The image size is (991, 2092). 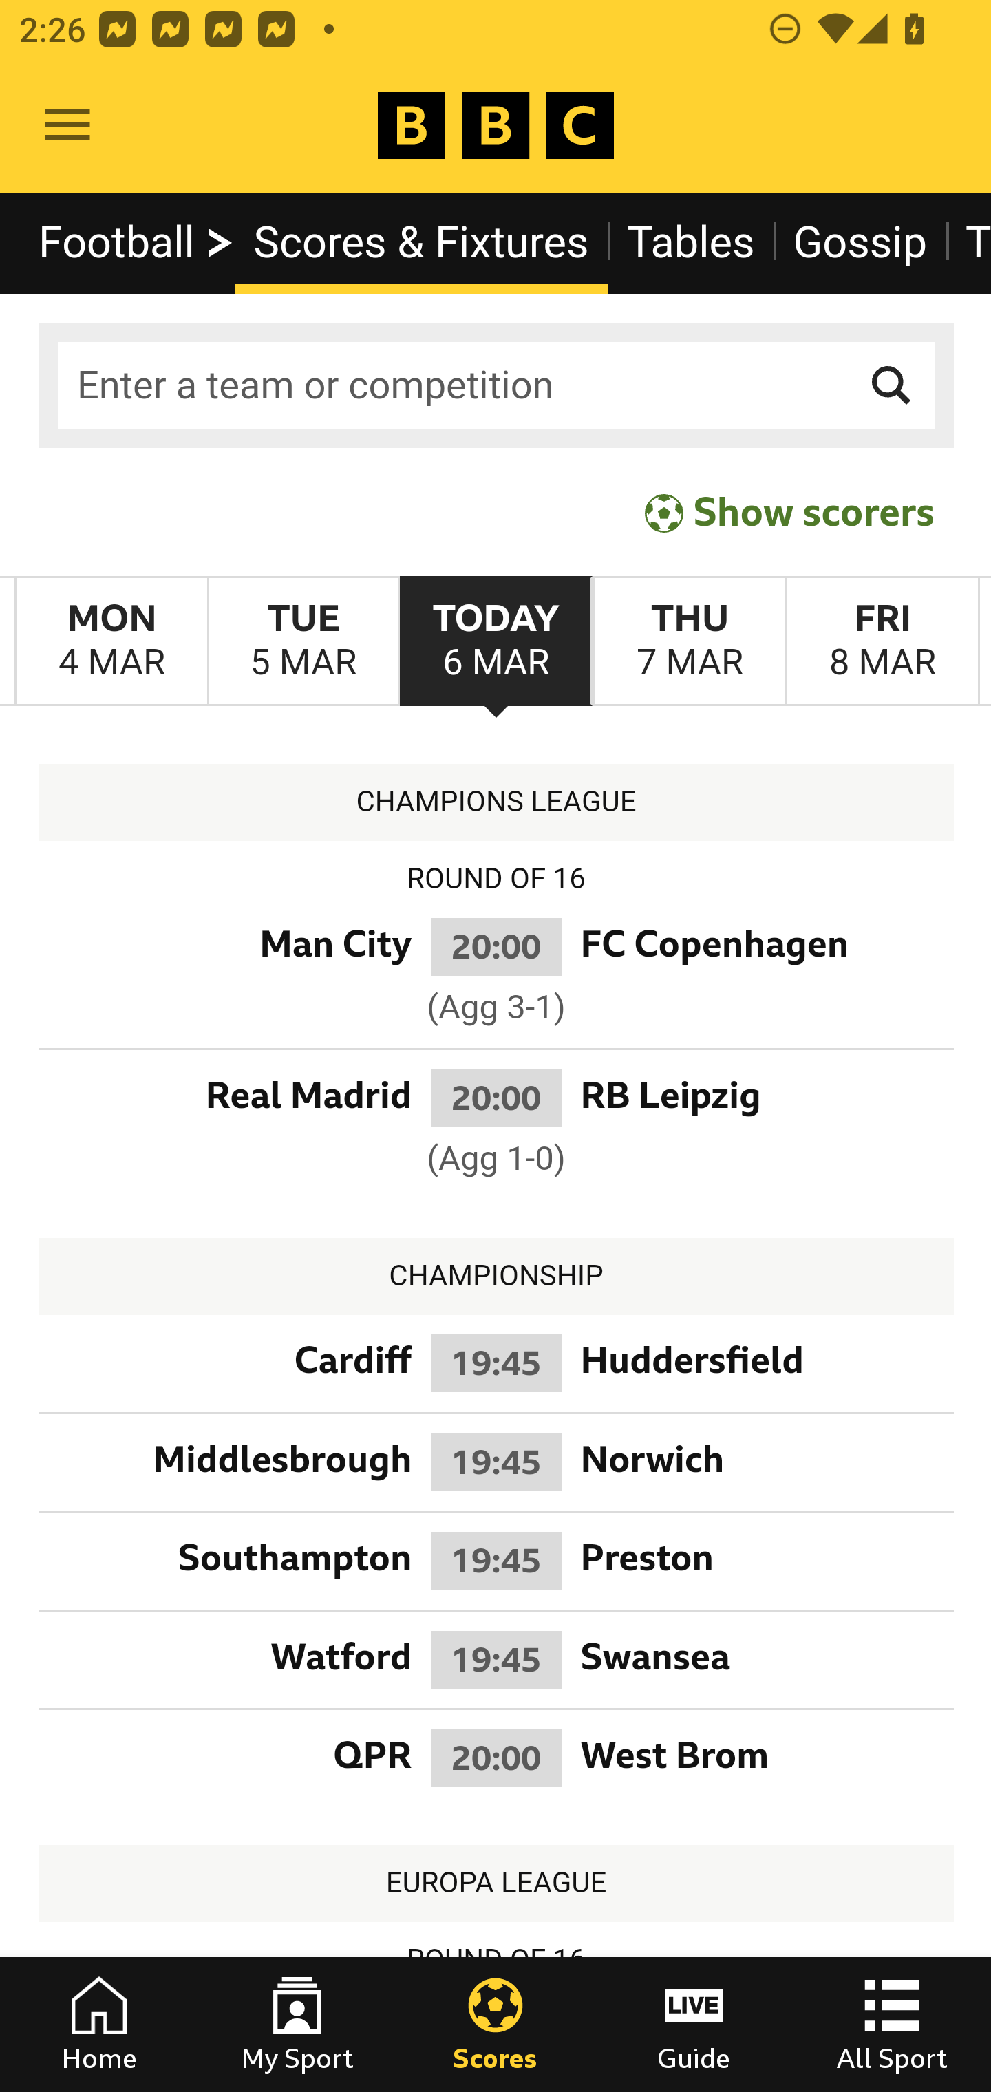 I want to click on Home, so click(x=99, y=2025).